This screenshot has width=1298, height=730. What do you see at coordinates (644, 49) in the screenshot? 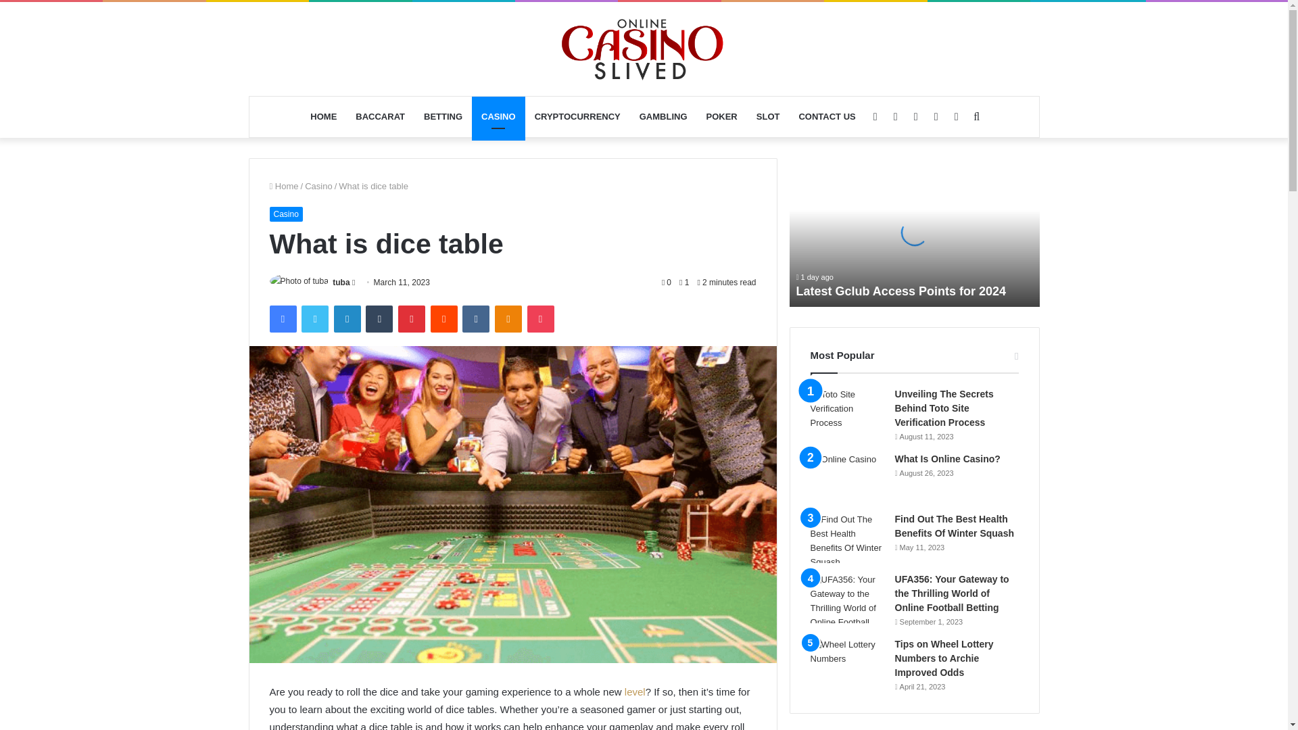
I see `Online Casinos Lived` at bounding box center [644, 49].